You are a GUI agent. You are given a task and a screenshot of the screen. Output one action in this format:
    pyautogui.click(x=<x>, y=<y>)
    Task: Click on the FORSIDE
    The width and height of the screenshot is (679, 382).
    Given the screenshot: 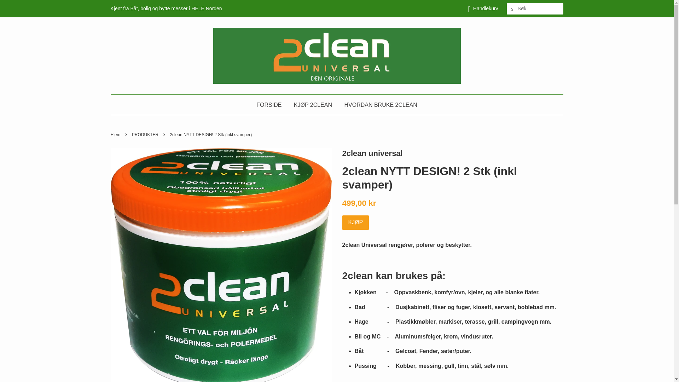 What is the action you would take?
    pyautogui.click(x=272, y=105)
    